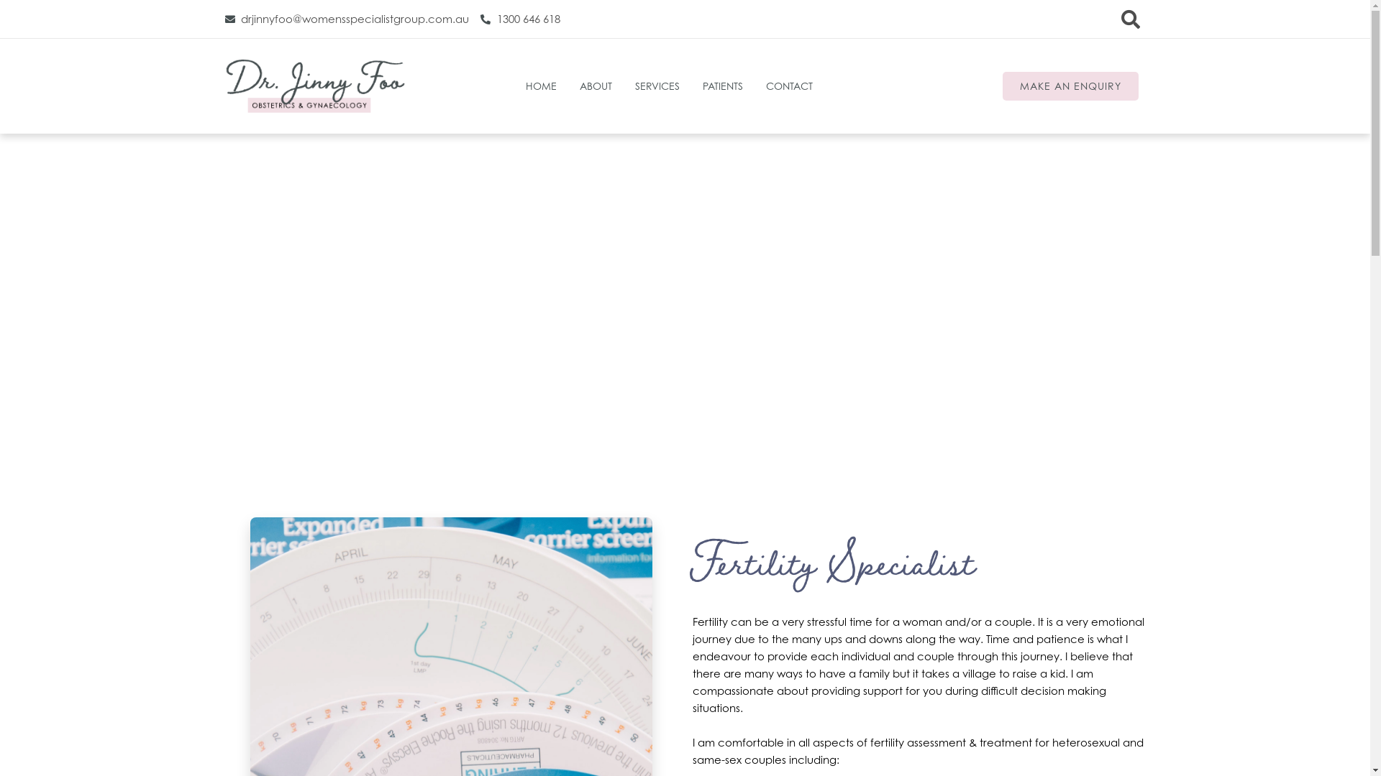  What do you see at coordinates (521, 19) in the screenshot?
I see `1300 646 618` at bounding box center [521, 19].